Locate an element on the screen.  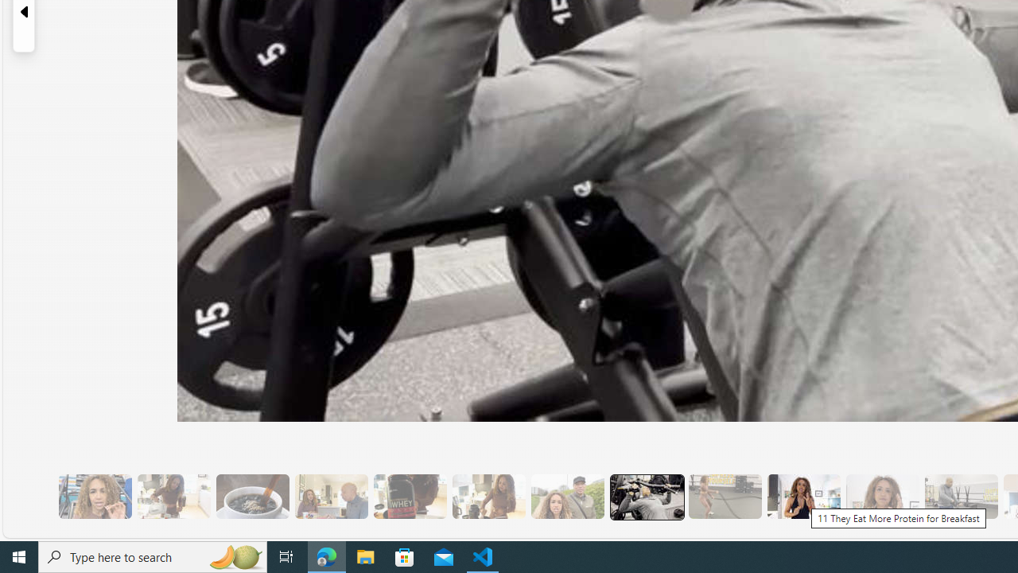
8 They Walk to the Gym is located at coordinates (567, 497).